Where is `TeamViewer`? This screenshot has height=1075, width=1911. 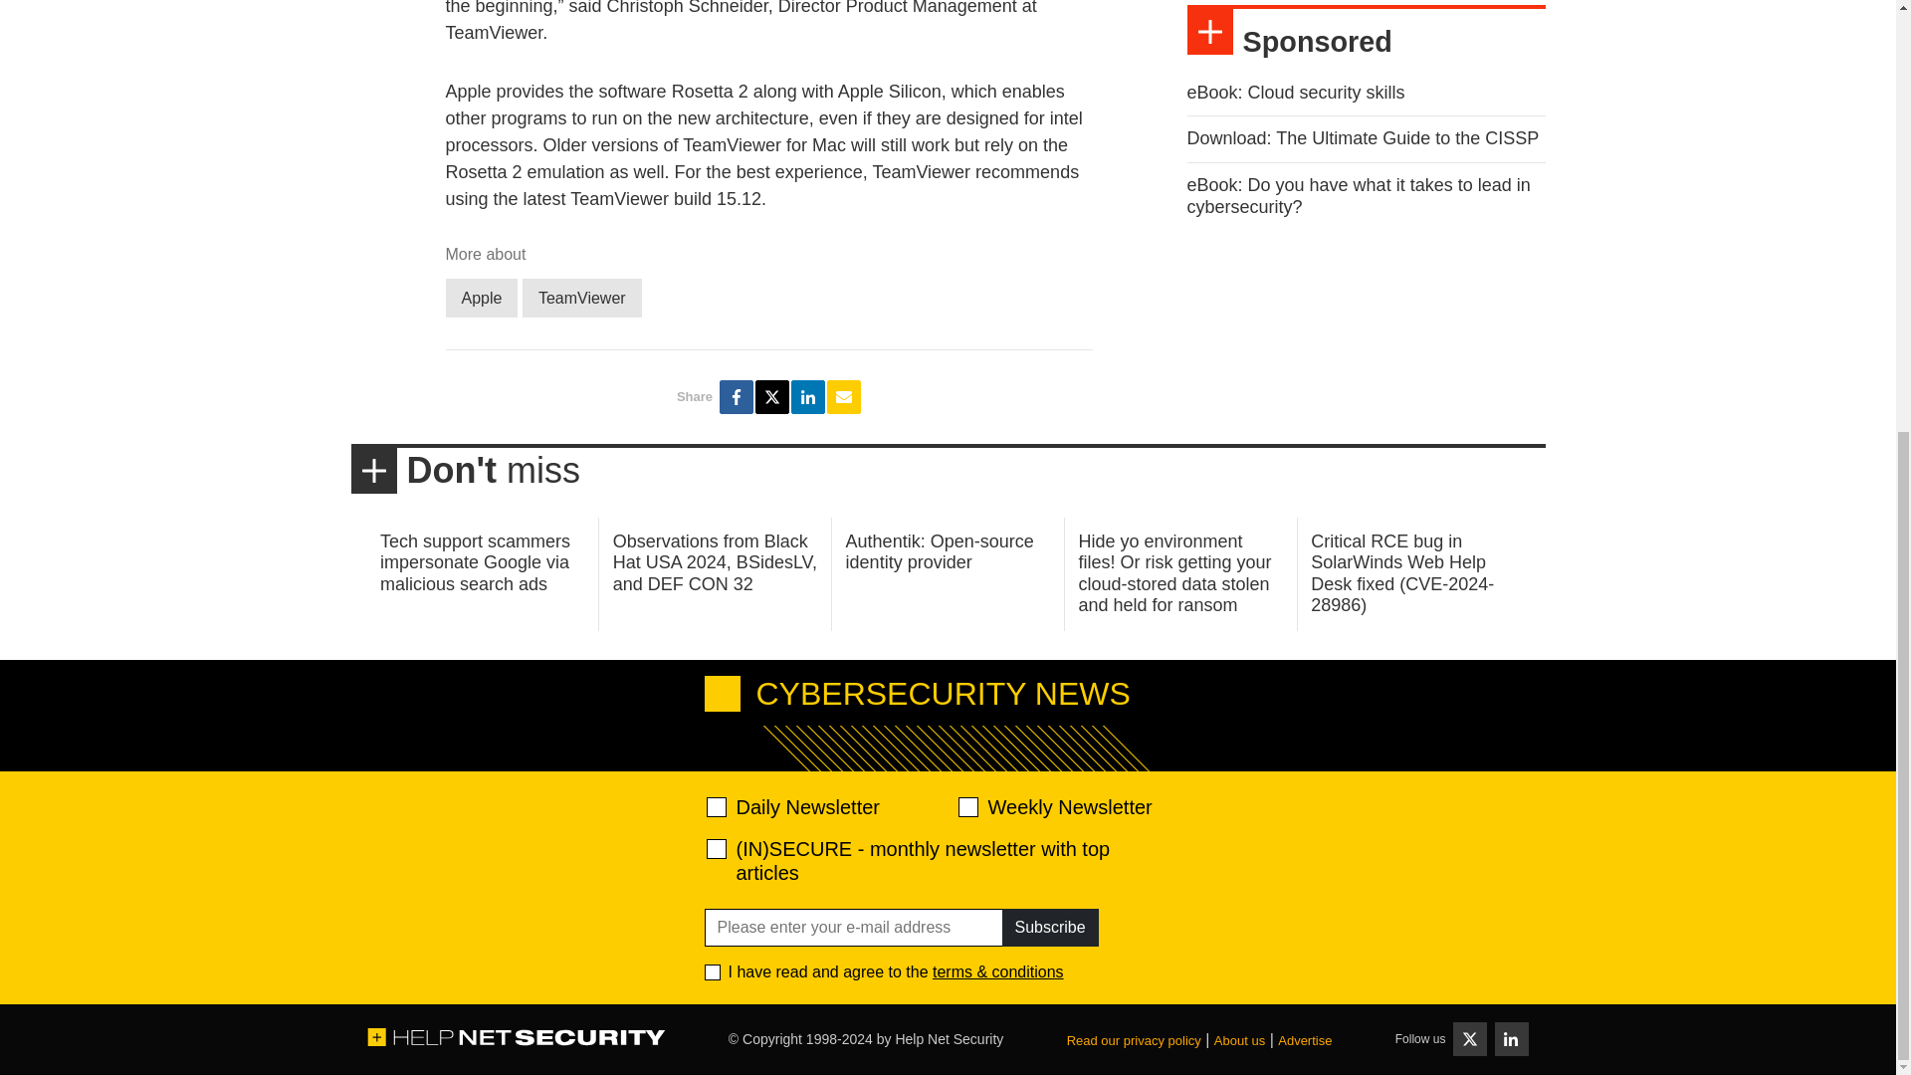 TeamViewer is located at coordinates (581, 297).